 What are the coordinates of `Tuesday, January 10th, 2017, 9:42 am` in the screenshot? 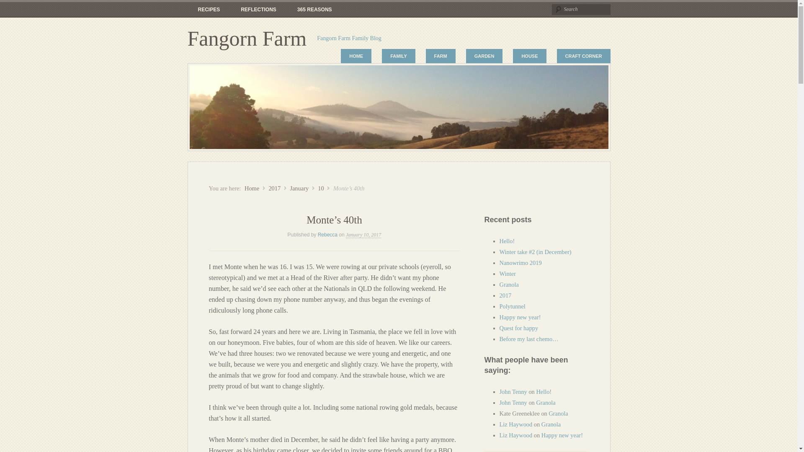 It's located at (363, 235).